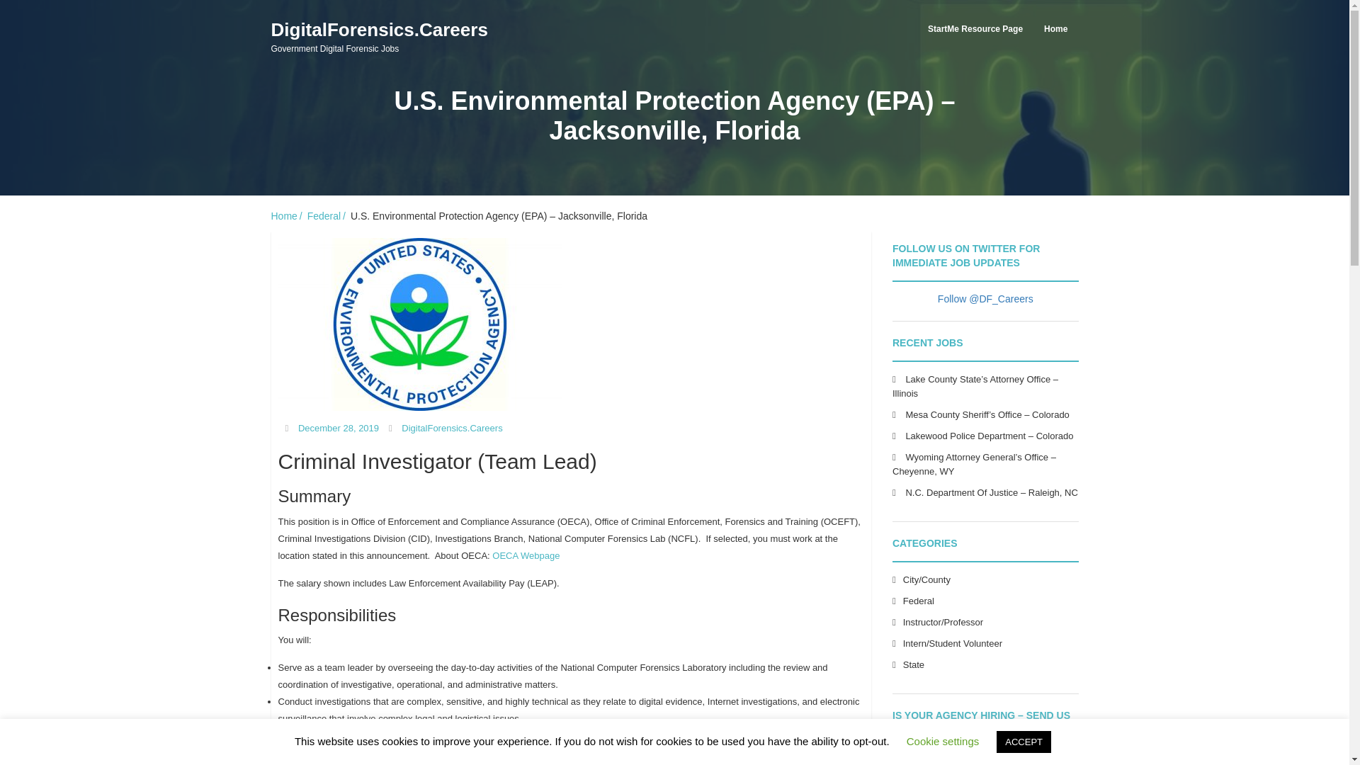  I want to click on OECA Webpage, so click(943, 741).